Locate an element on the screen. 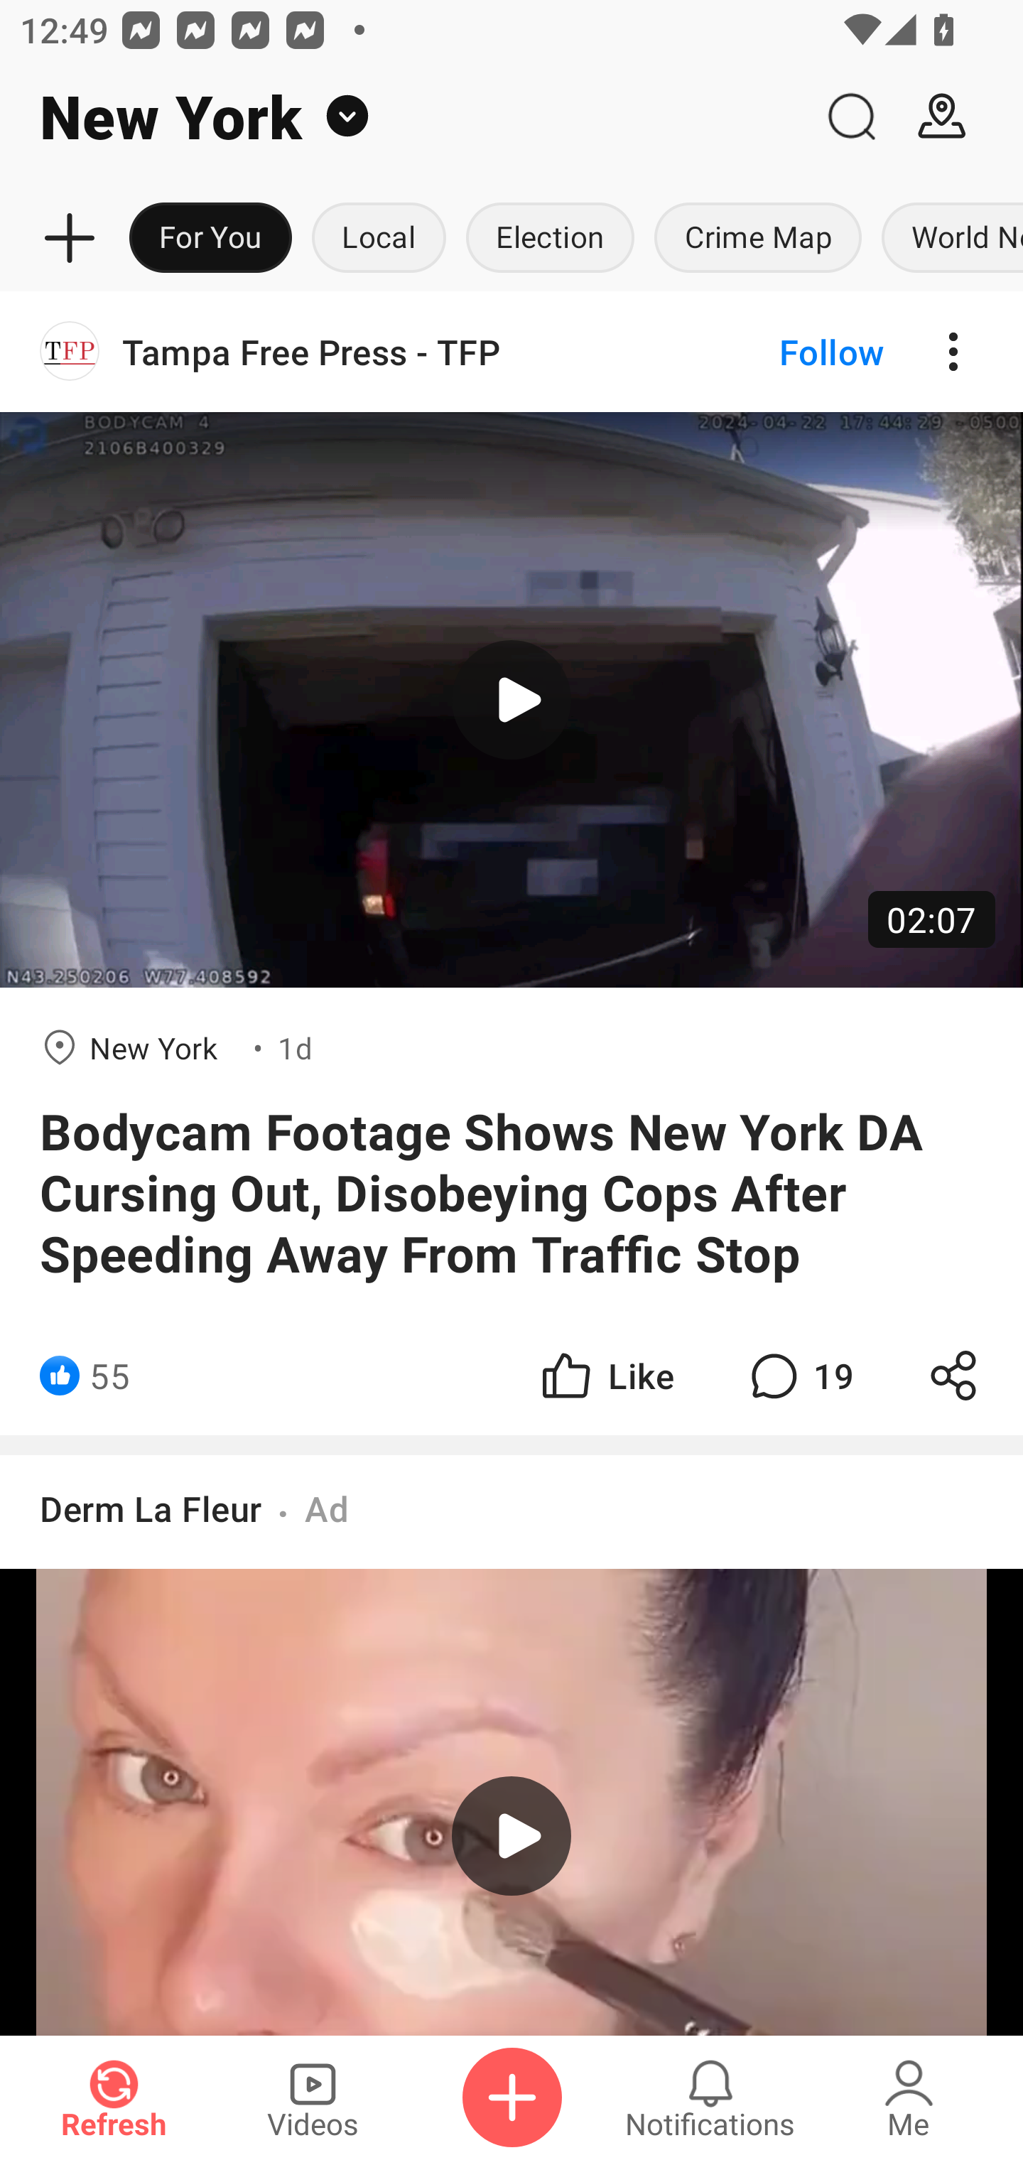 The width and height of the screenshot is (1023, 2160). Election is located at coordinates (550, 239).